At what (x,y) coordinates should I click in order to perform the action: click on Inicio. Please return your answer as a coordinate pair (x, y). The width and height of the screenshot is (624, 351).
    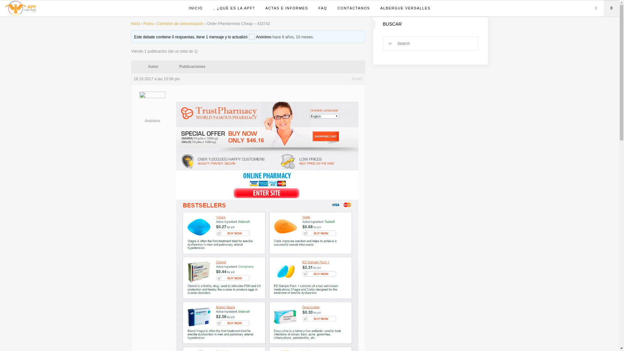
    Looking at the image, I should click on (135, 23).